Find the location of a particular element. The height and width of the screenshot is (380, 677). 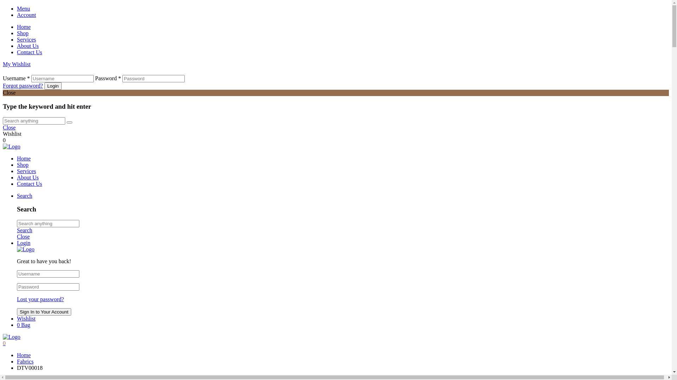

Lost your password? is located at coordinates (40, 299).